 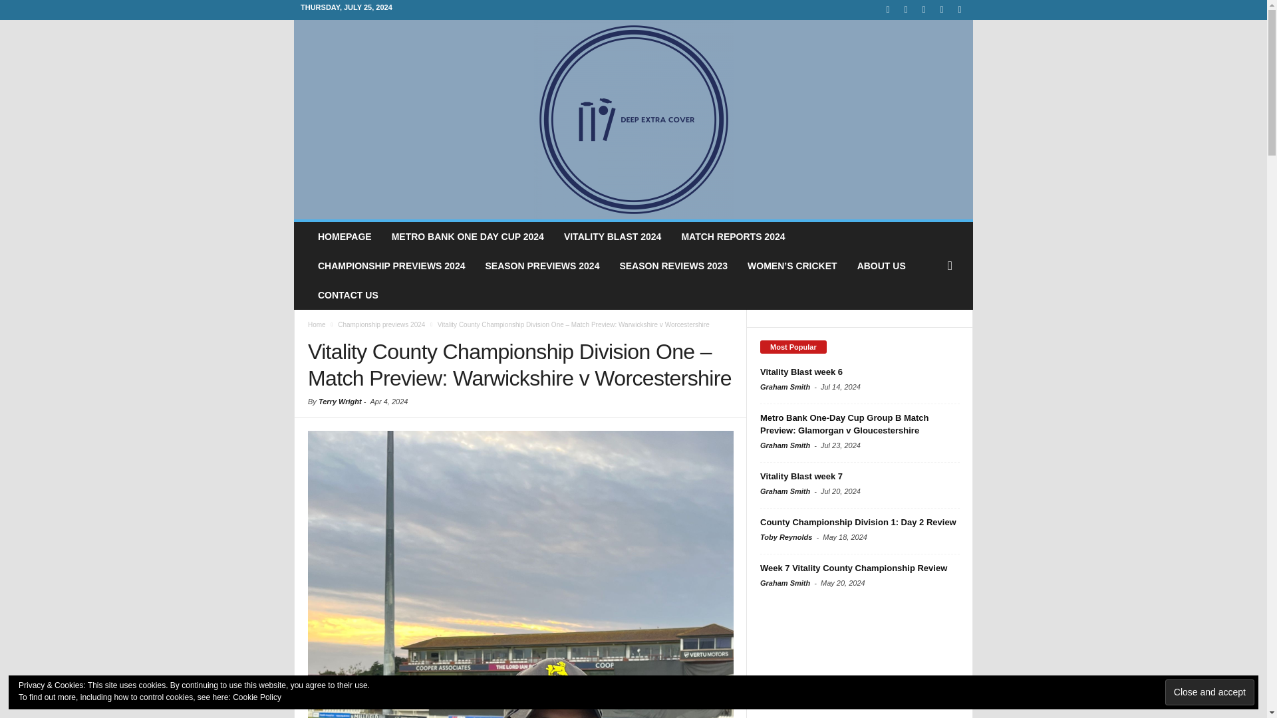 What do you see at coordinates (887, 9) in the screenshot?
I see `Facebook` at bounding box center [887, 9].